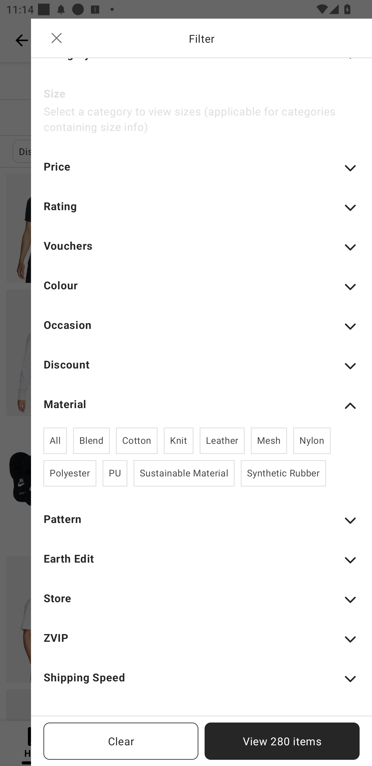 The image size is (372, 766). I want to click on Cotton, so click(137, 441).